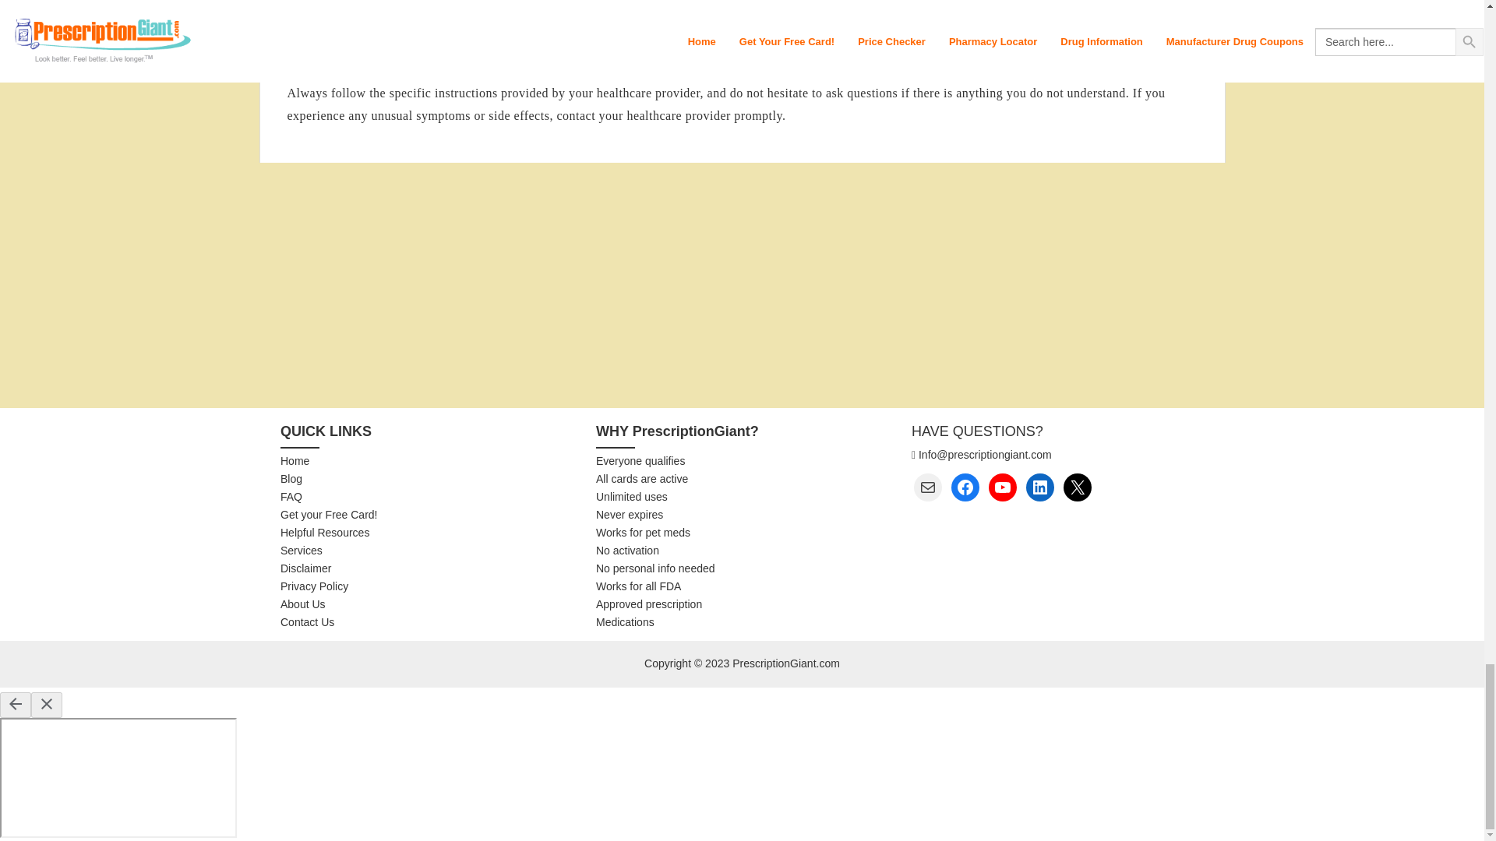 This screenshot has height=841, width=1496. What do you see at coordinates (742, 480) in the screenshot?
I see `All cards are active` at bounding box center [742, 480].